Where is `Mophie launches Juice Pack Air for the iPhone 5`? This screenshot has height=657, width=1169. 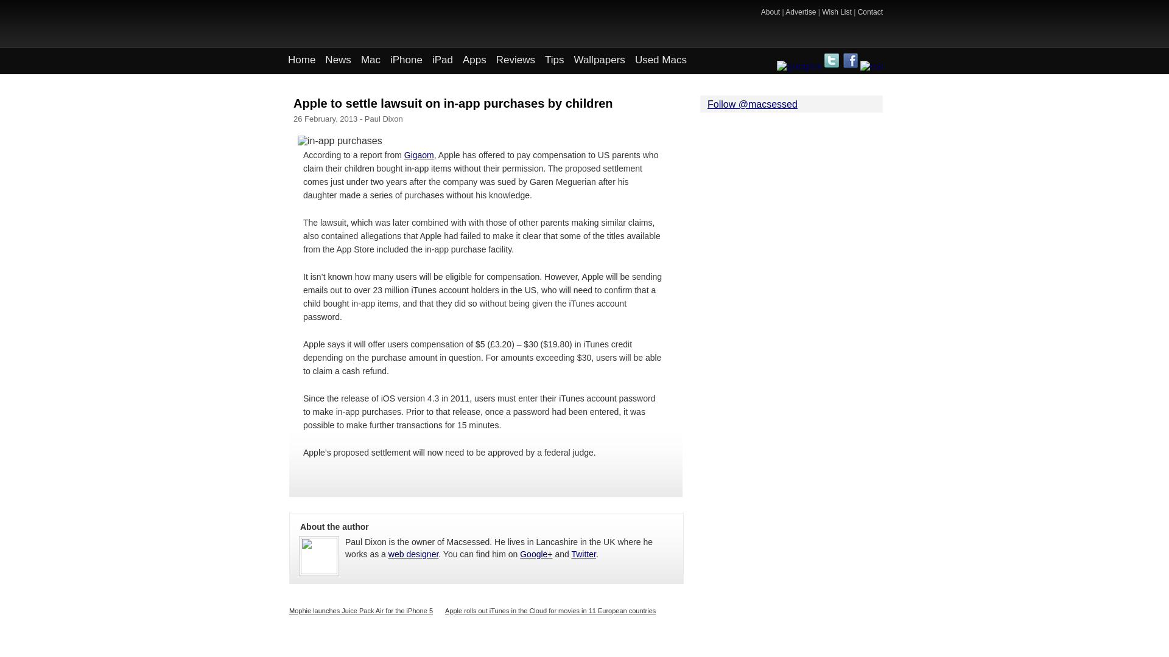
Mophie launches Juice Pack Air for the iPhone 5 is located at coordinates (360, 610).